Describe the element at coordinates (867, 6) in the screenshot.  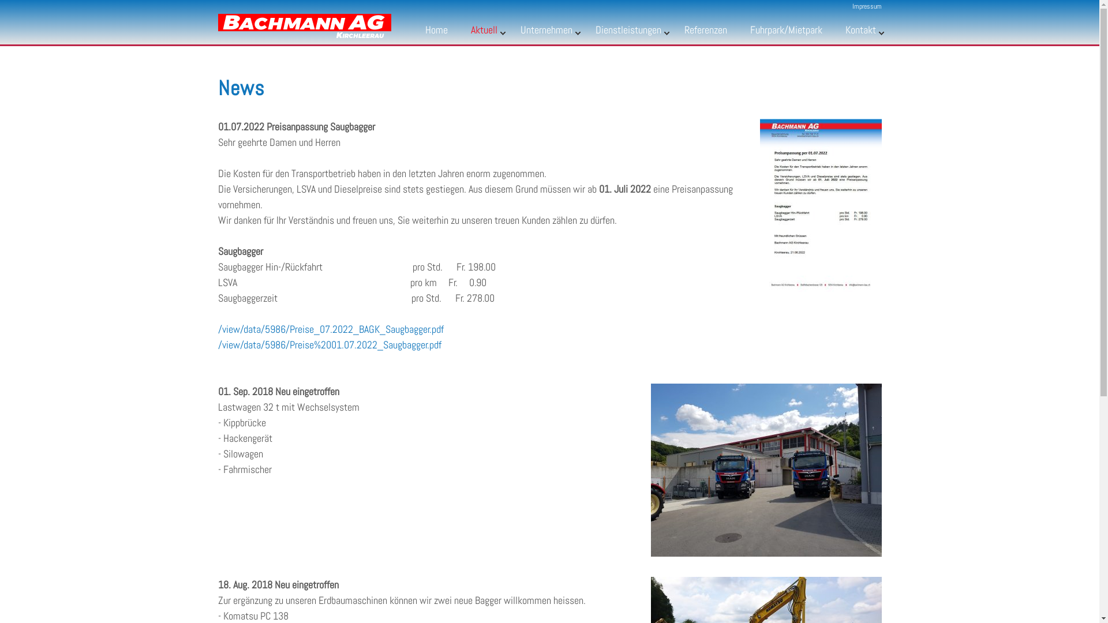
I see `Impressum` at that location.